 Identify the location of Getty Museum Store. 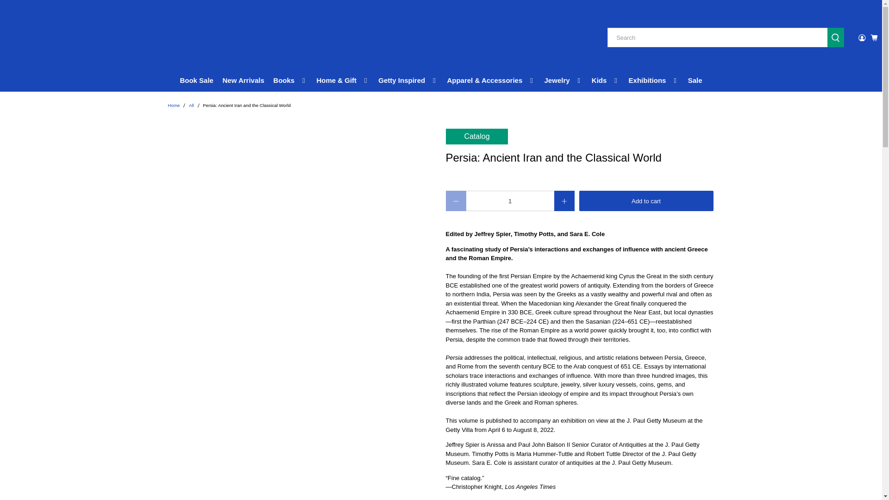
(50, 38).